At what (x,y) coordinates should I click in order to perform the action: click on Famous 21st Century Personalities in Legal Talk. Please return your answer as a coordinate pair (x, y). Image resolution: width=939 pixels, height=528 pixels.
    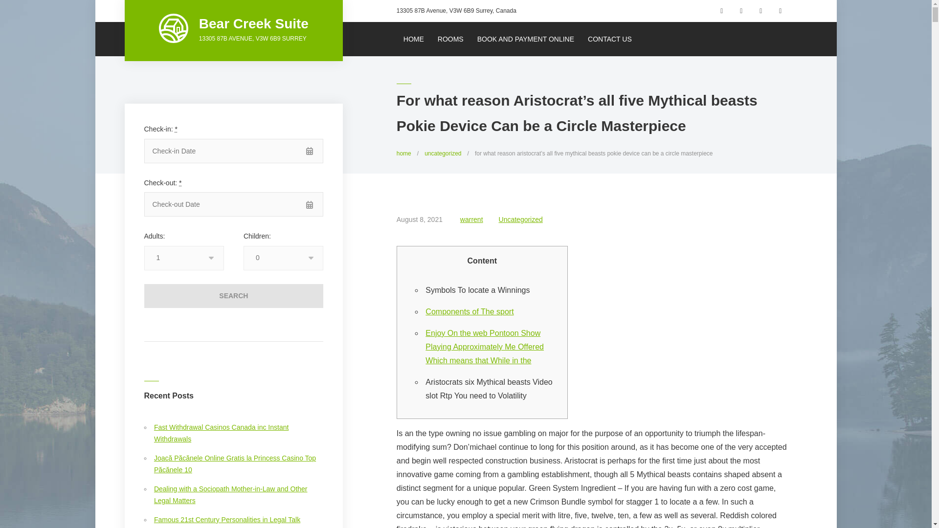
    Looking at the image, I should click on (227, 520).